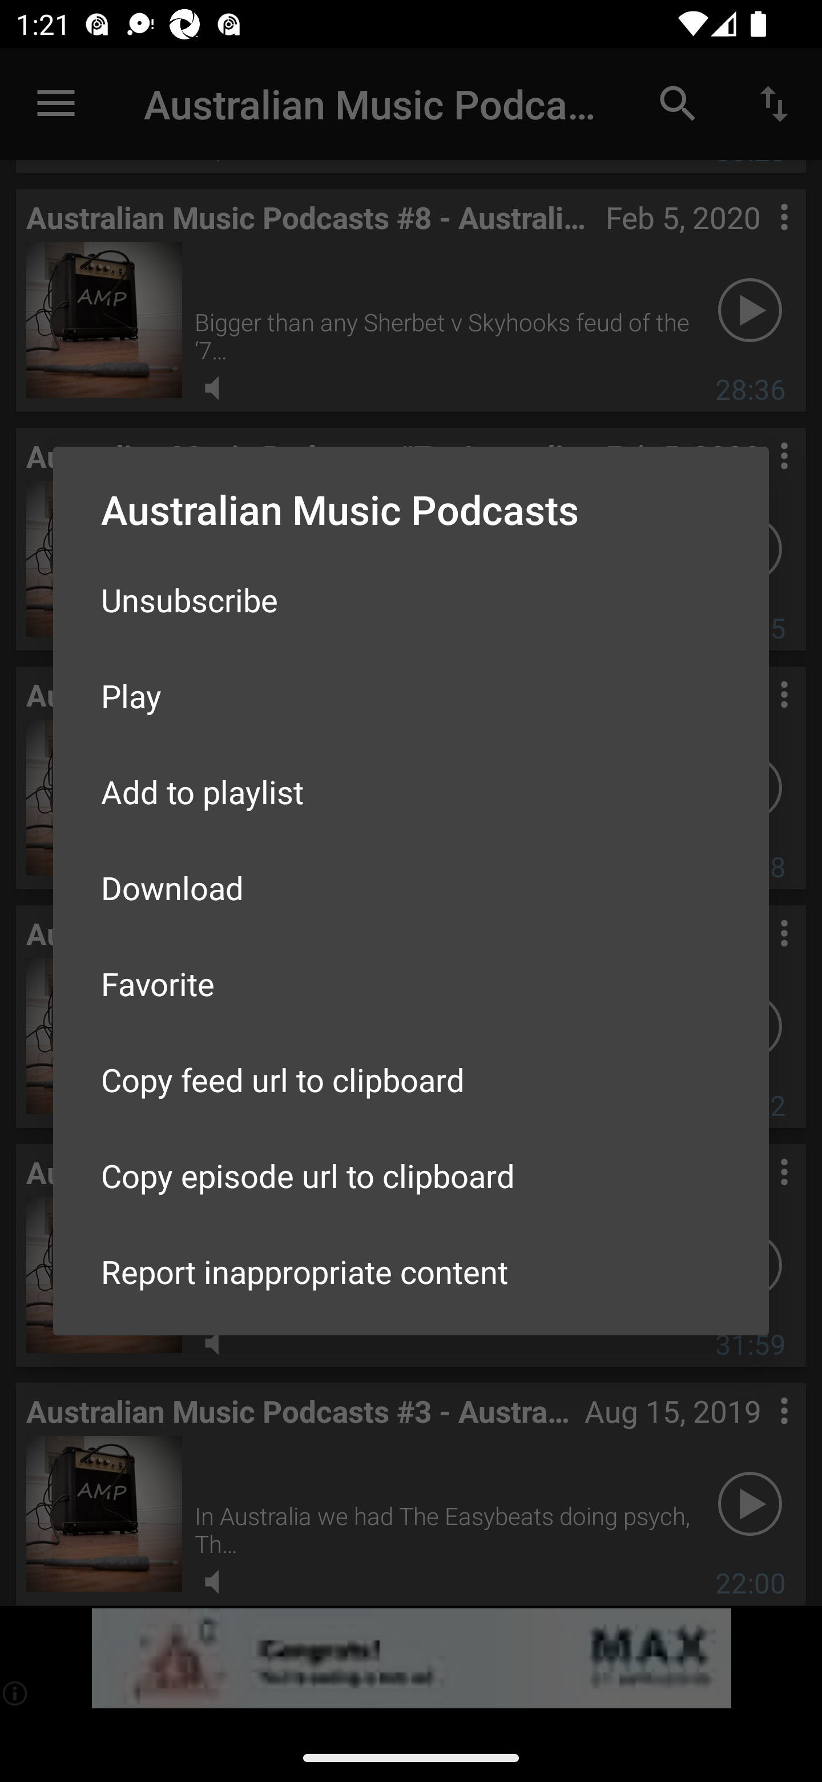 Image resolution: width=822 pixels, height=1782 pixels. Describe the element at coordinates (411, 888) in the screenshot. I see `Download` at that location.